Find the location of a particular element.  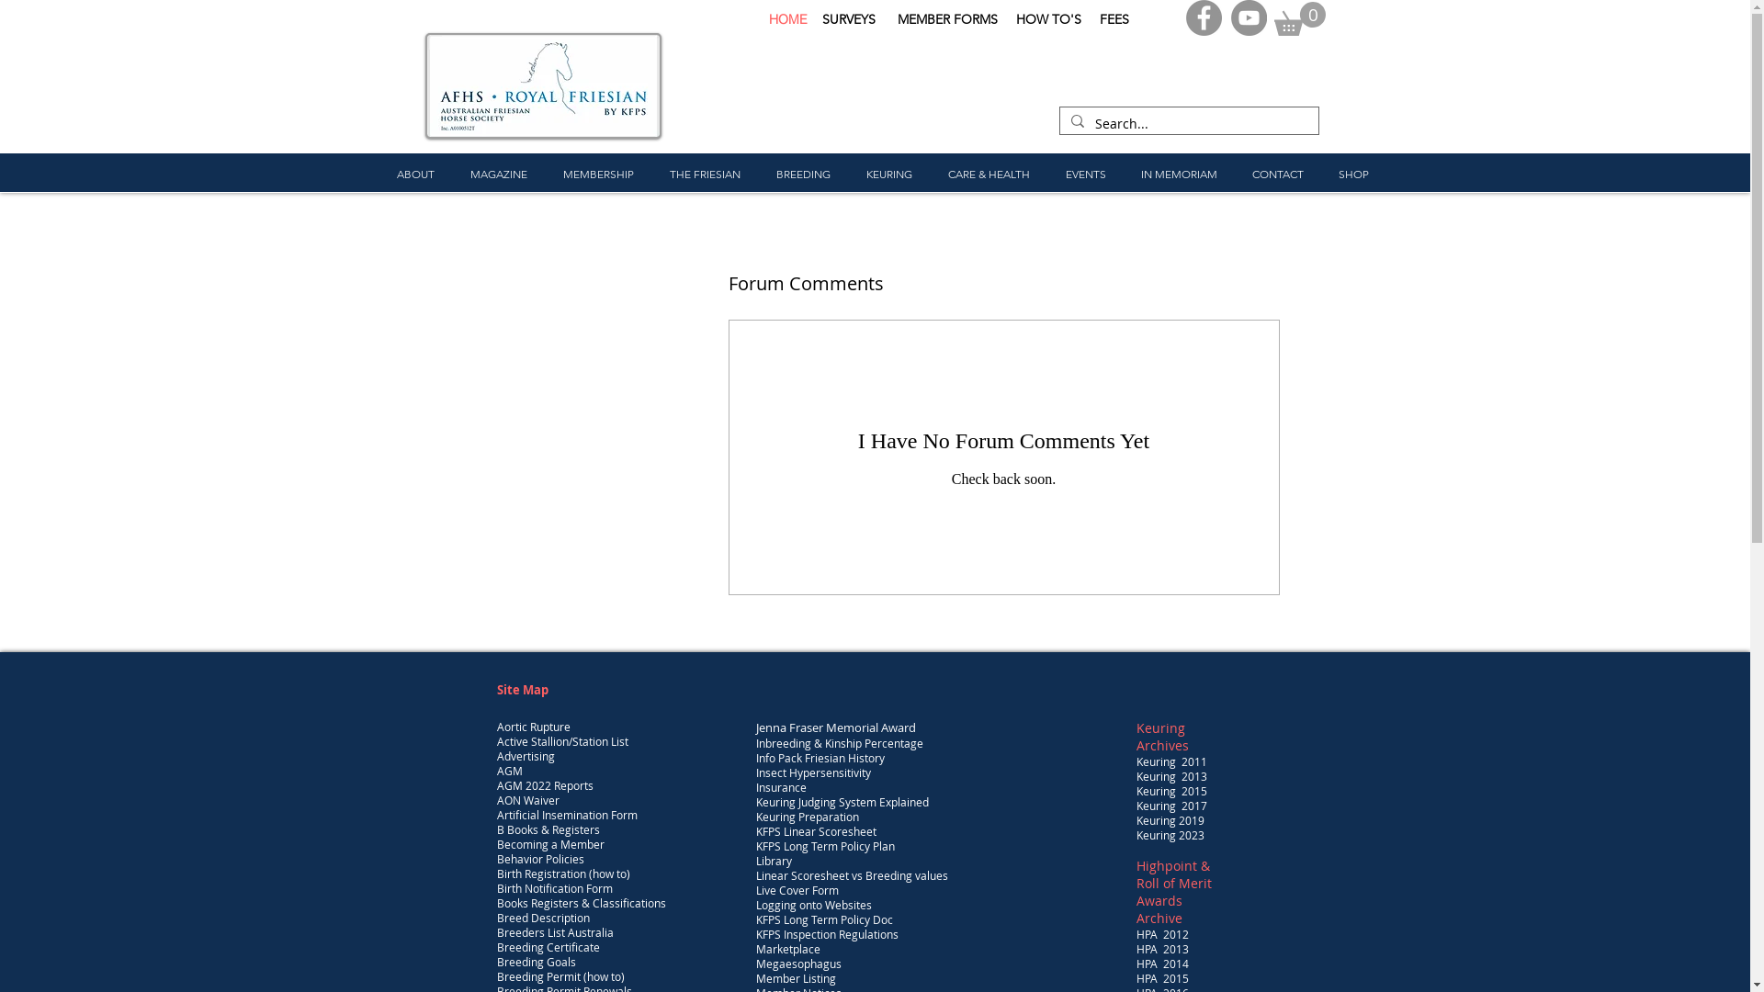

Breeders List Australia is located at coordinates (555, 932).